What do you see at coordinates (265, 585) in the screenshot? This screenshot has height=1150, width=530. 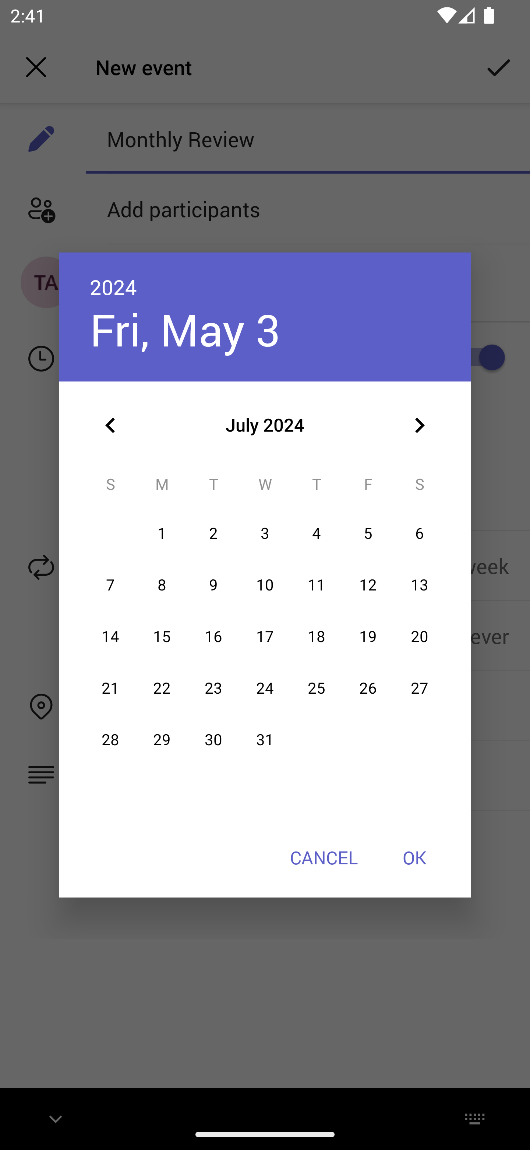 I see `10 10 July 2024` at bounding box center [265, 585].